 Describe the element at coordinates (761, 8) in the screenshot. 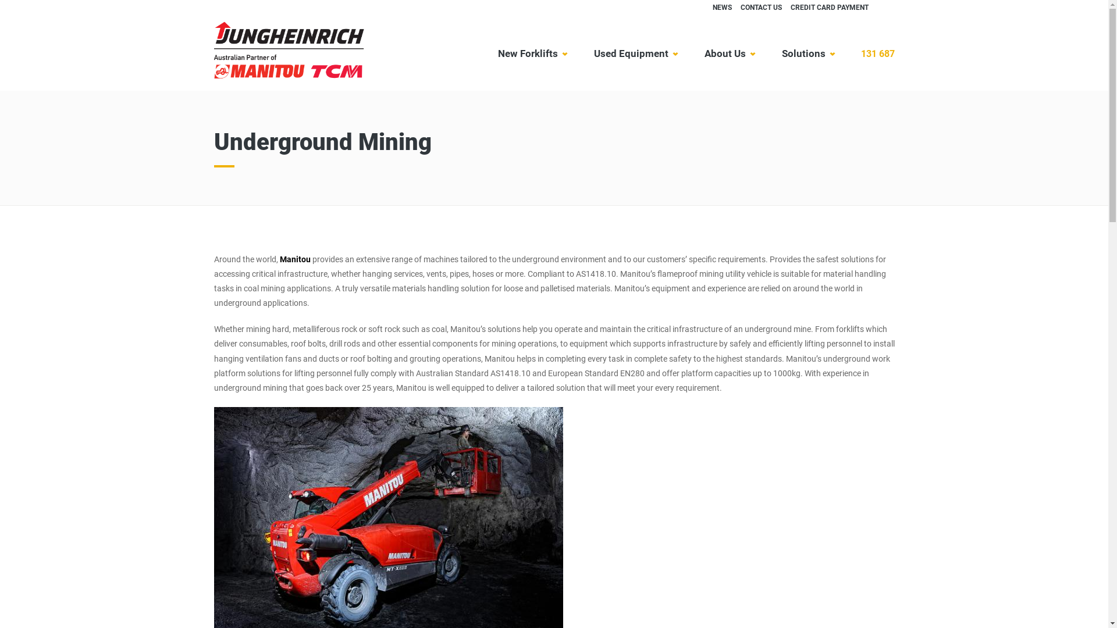

I see `CONTACT US` at that location.